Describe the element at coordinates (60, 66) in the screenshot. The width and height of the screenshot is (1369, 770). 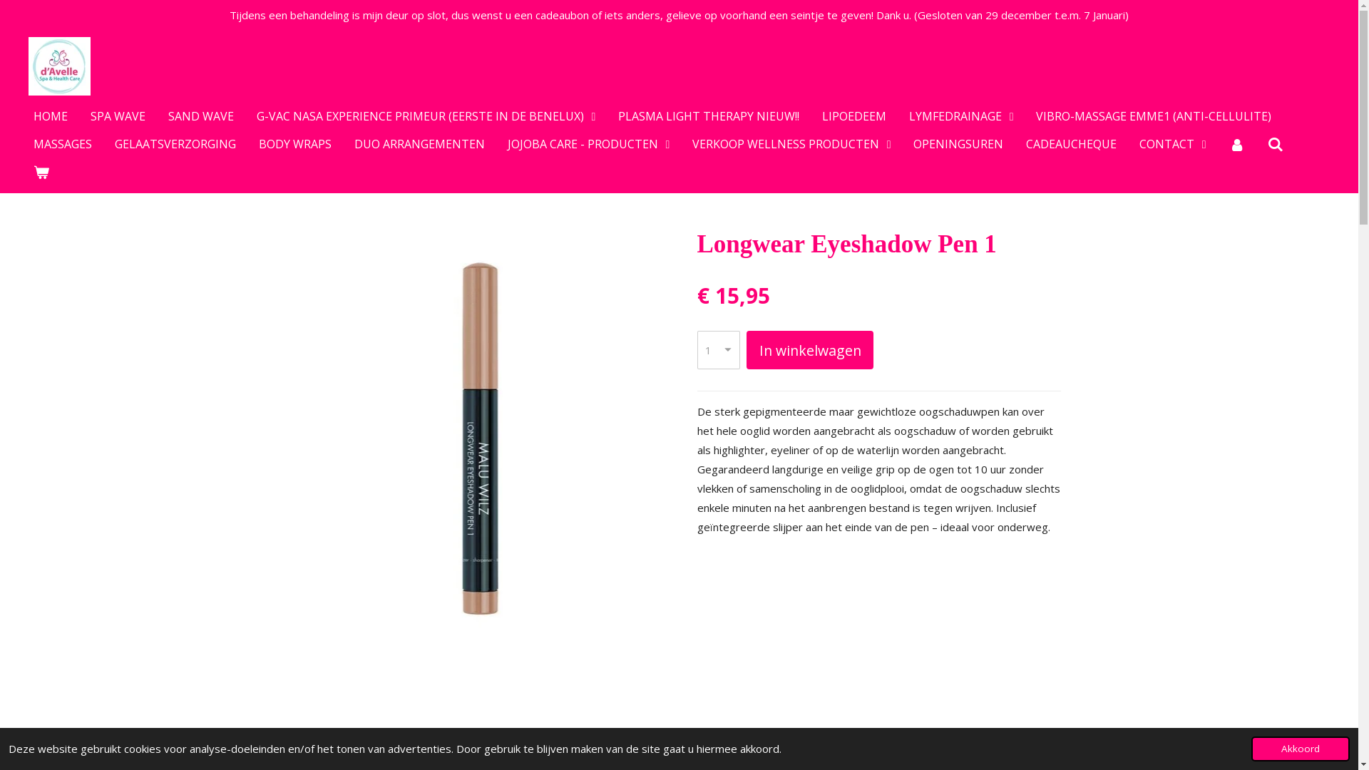
I see `d'Avelle` at that location.